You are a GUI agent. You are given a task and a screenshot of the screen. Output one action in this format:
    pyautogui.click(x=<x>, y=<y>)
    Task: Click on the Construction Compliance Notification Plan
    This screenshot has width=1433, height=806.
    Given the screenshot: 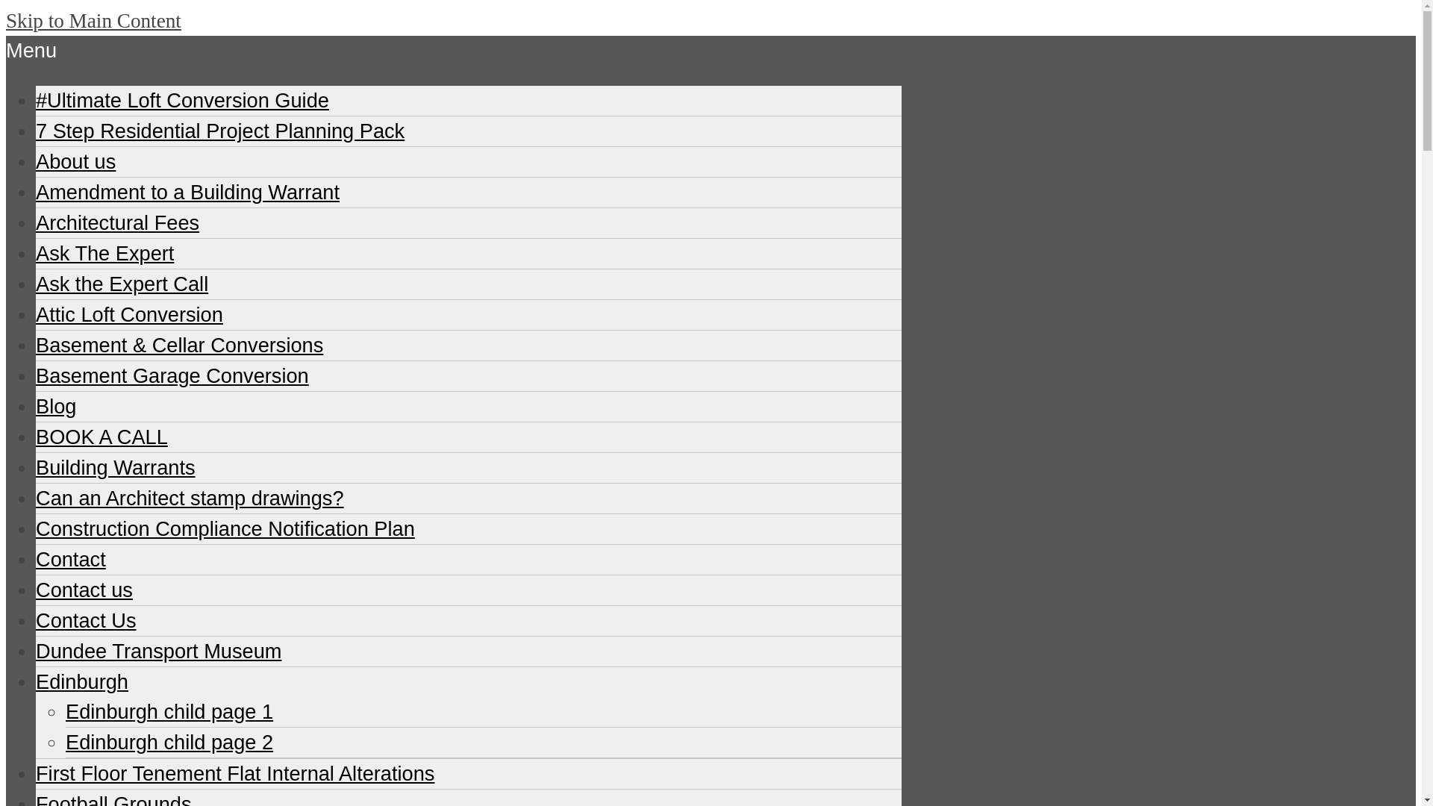 What is the action you would take?
    pyautogui.click(x=225, y=528)
    